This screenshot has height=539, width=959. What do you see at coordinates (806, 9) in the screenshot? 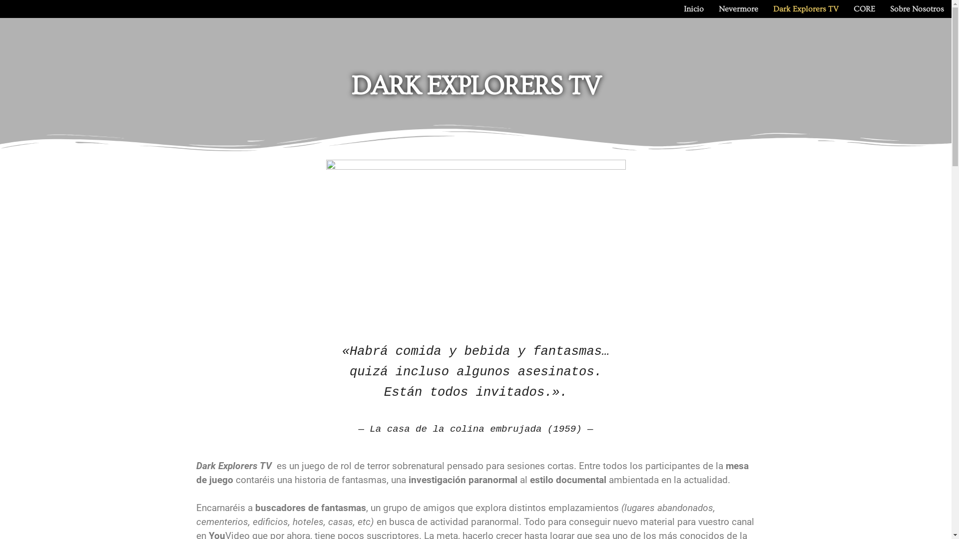
I see `Dark Explorers TV` at bounding box center [806, 9].